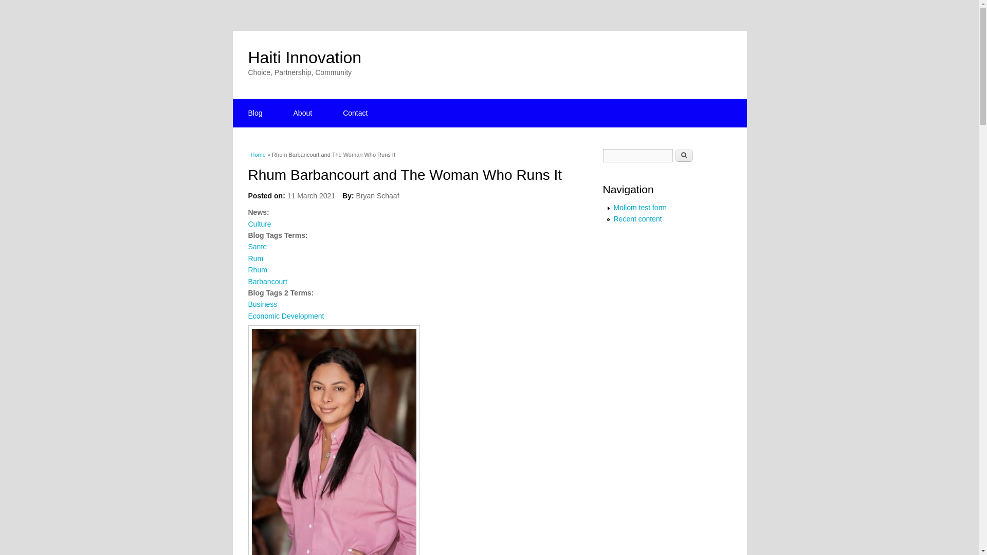 This screenshot has width=987, height=555. Describe the element at coordinates (255, 258) in the screenshot. I see `Rum` at that location.